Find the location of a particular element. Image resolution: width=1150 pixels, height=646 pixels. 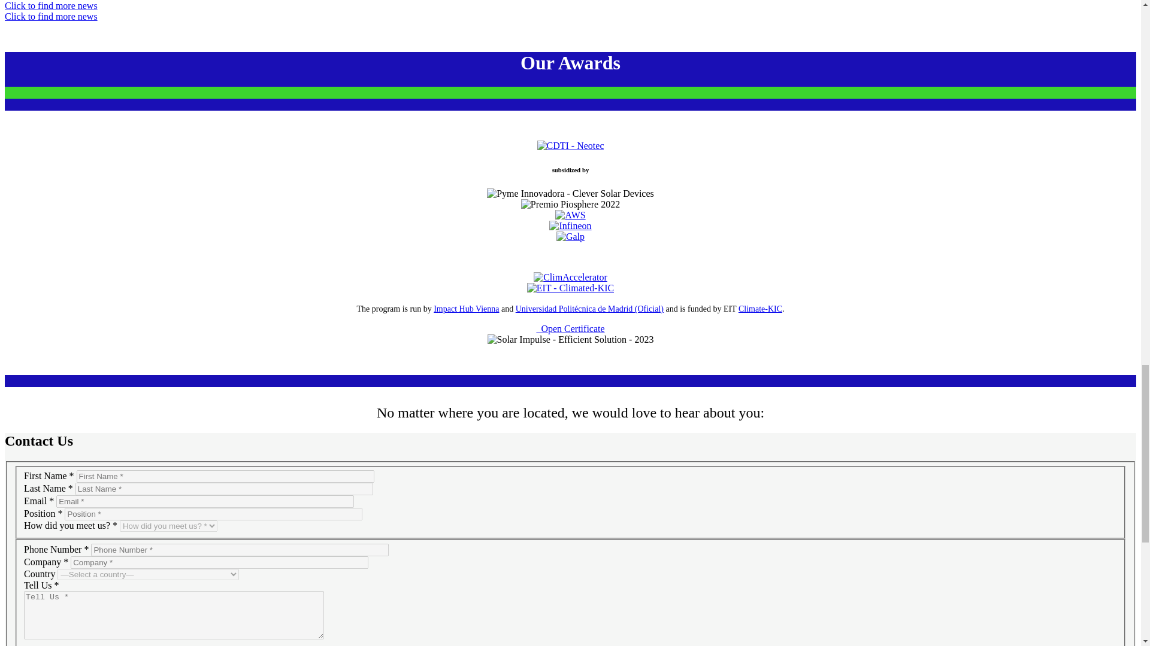

CDTI - Neotec is located at coordinates (570, 146).